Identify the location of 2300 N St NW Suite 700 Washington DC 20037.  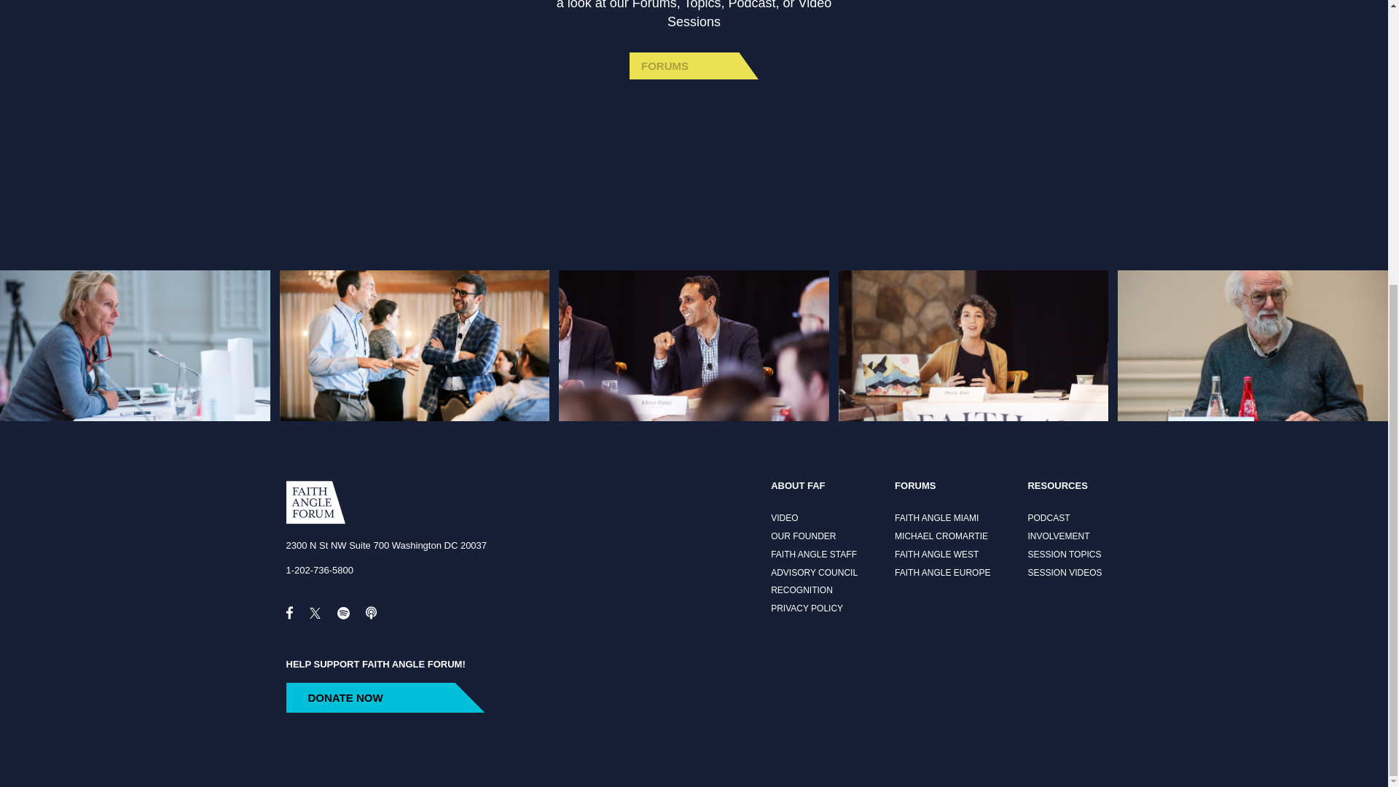
(386, 545).